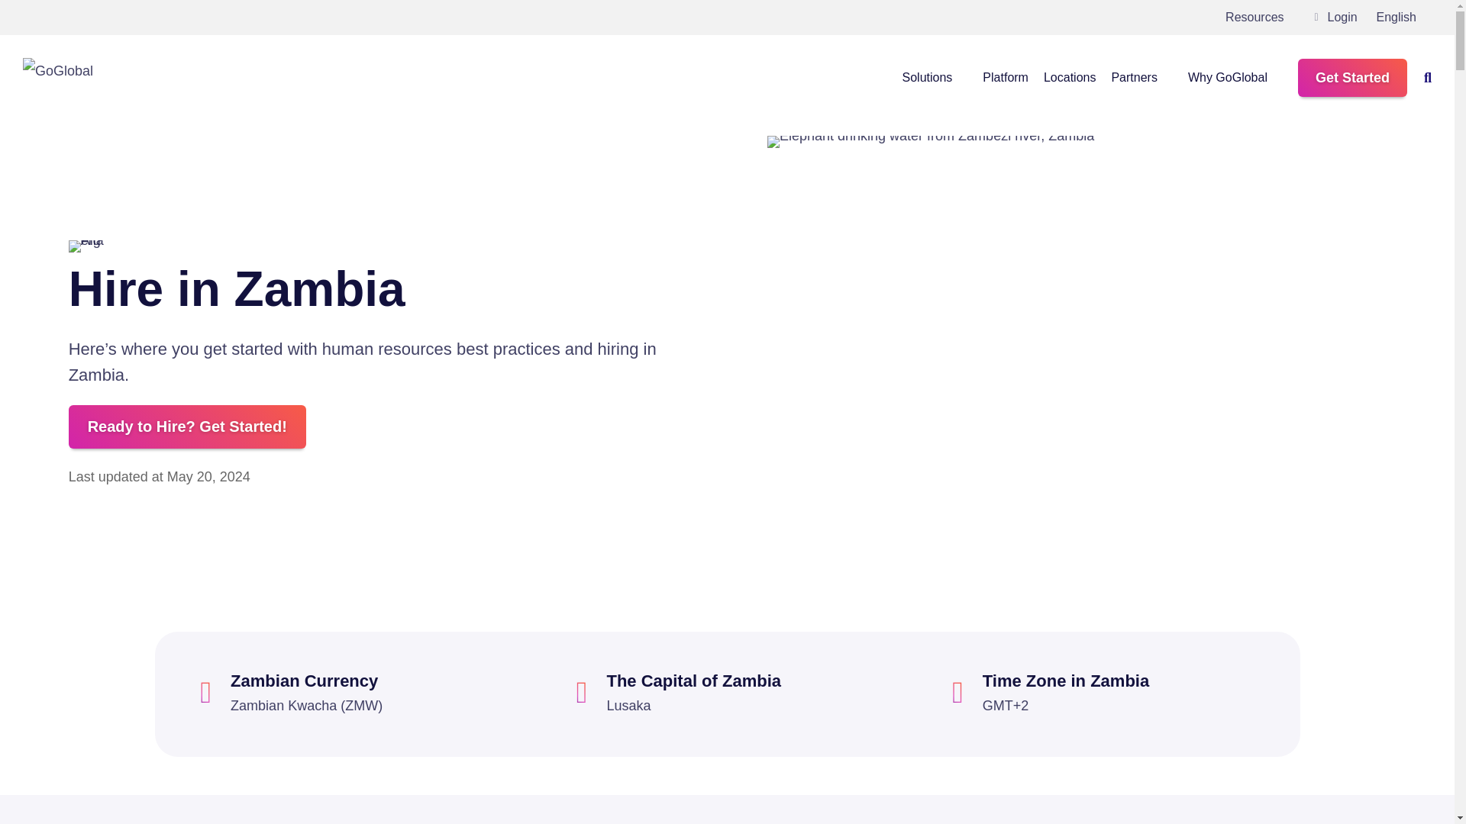 Image resolution: width=1466 pixels, height=824 pixels. What do you see at coordinates (1336, 18) in the screenshot?
I see `Login` at bounding box center [1336, 18].